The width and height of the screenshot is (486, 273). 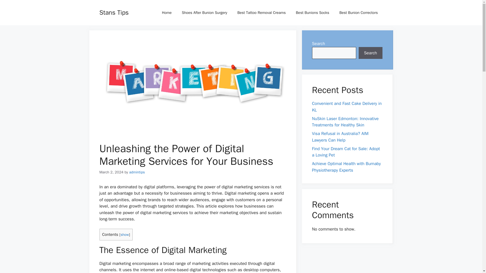 What do you see at coordinates (167, 13) in the screenshot?
I see `Home` at bounding box center [167, 13].